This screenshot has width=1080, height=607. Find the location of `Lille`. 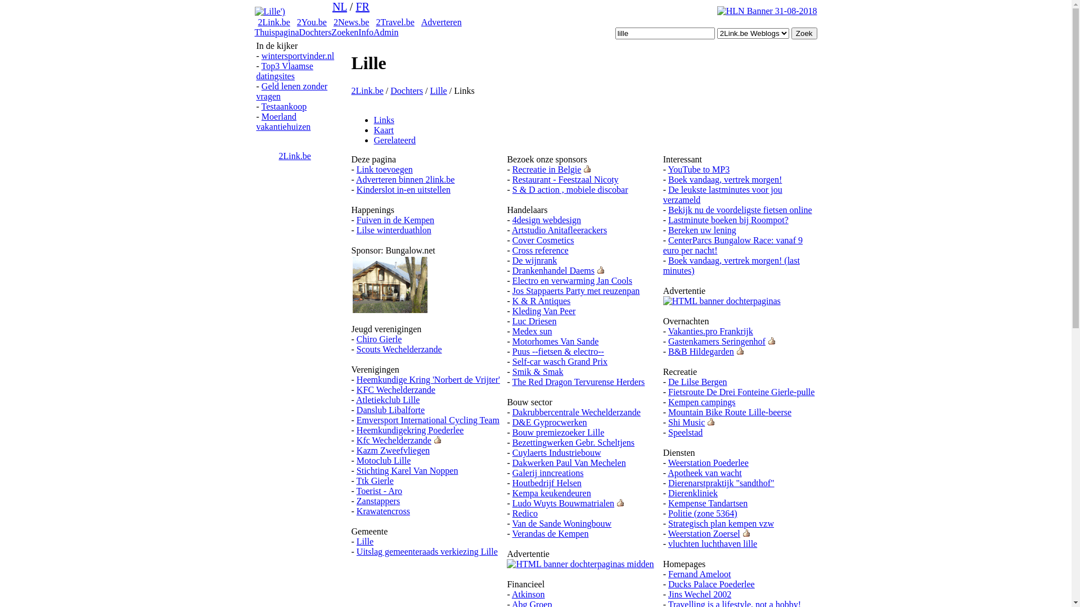

Lille is located at coordinates (365, 542).